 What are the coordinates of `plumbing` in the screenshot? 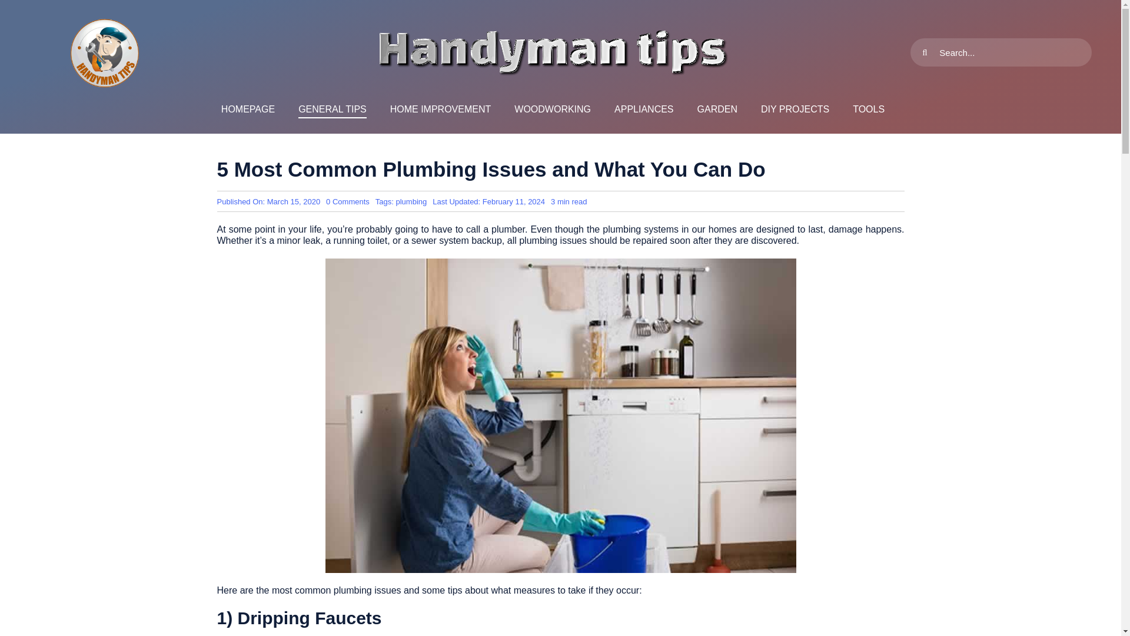 It's located at (411, 201).